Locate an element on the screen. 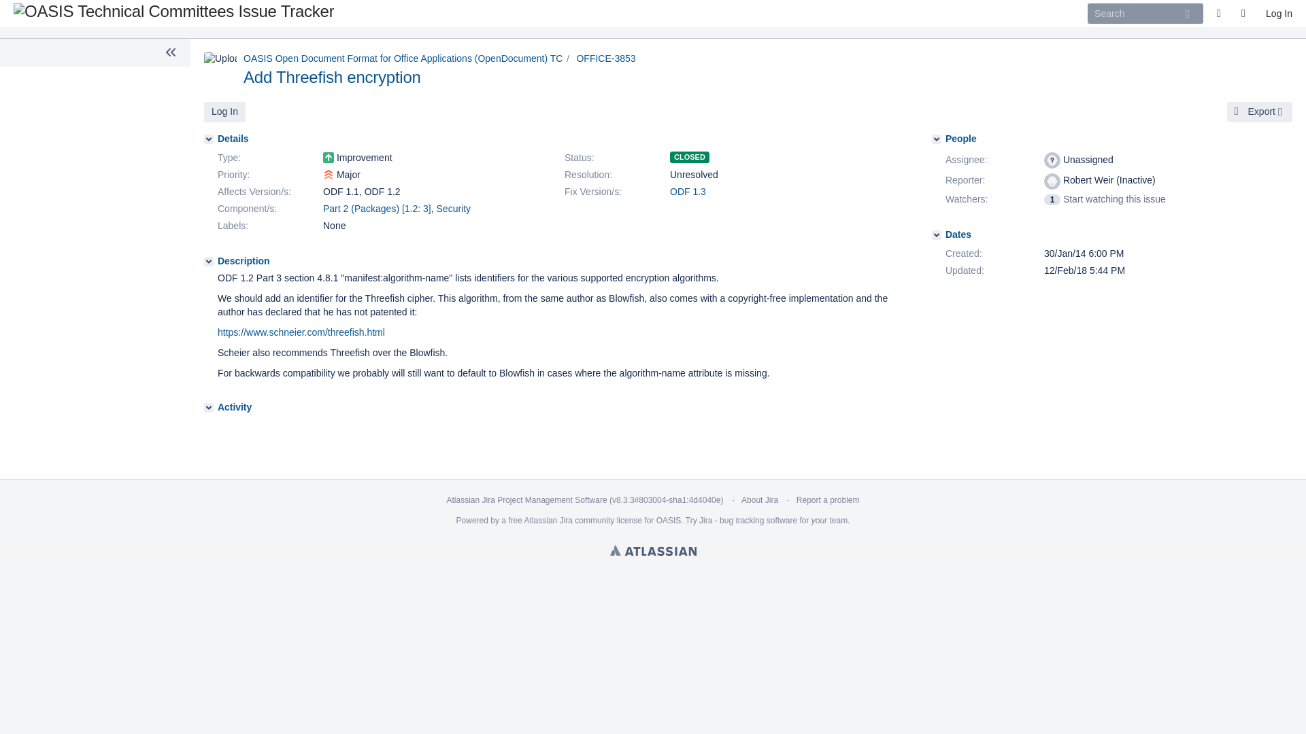  About Jira is located at coordinates (760, 500).